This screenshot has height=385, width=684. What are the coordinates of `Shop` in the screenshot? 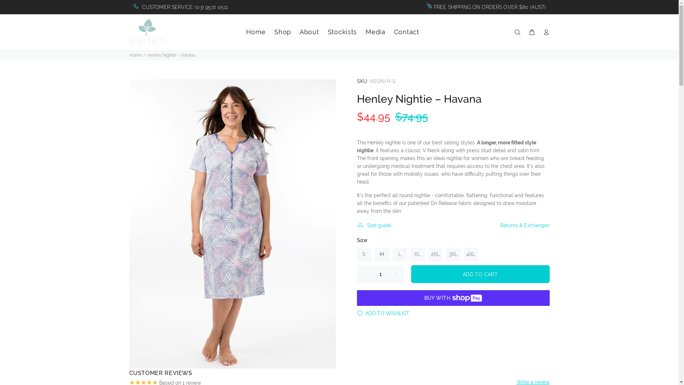 It's located at (289, 32).